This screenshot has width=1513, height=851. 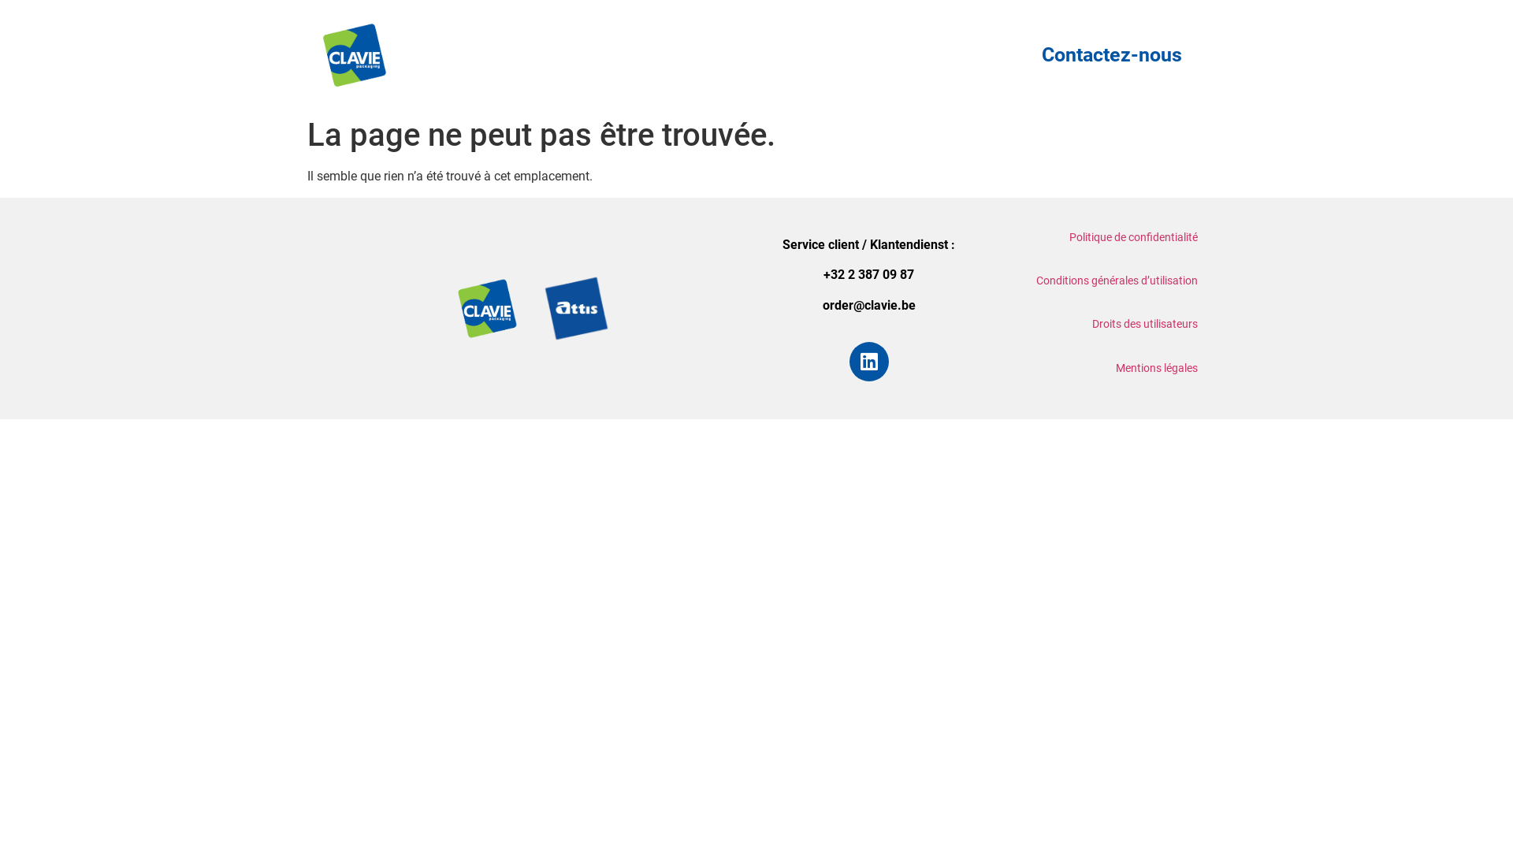 What do you see at coordinates (1112, 55) in the screenshot?
I see `Contactez-nous` at bounding box center [1112, 55].